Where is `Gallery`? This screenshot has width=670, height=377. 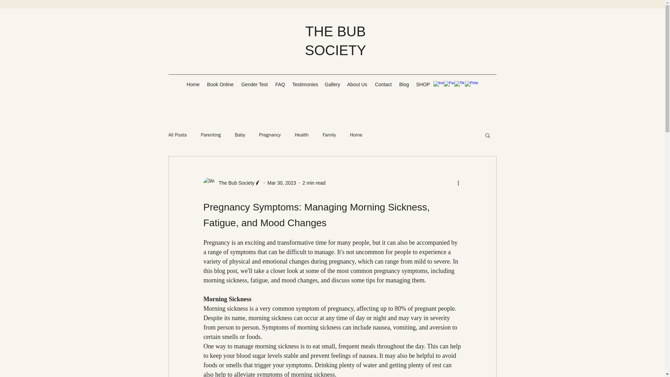
Gallery is located at coordinates (332, 84).